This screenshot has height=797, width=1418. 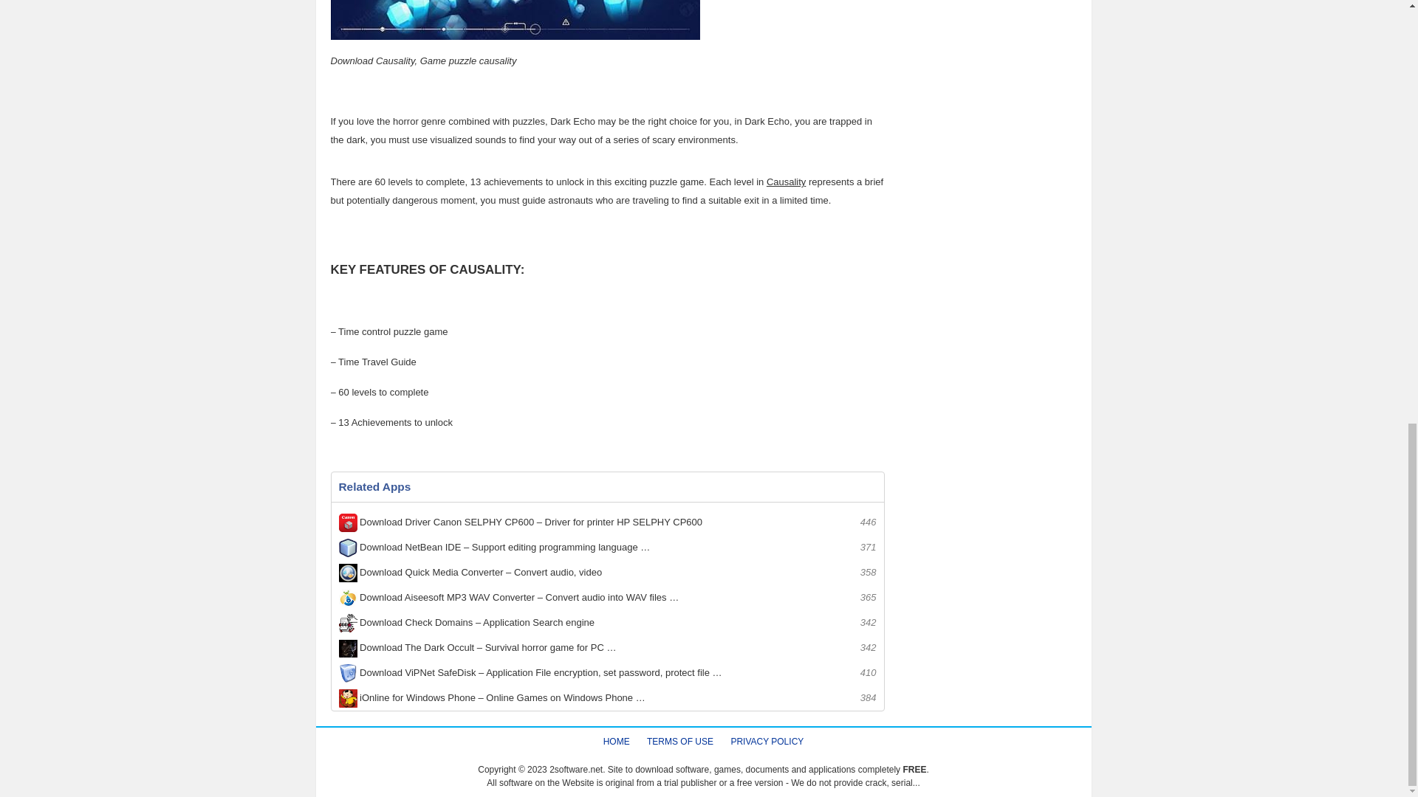 What do you see at coordinates (616, 741) in the screenshot?
I see `HOME` at bounding box center [616, 741].